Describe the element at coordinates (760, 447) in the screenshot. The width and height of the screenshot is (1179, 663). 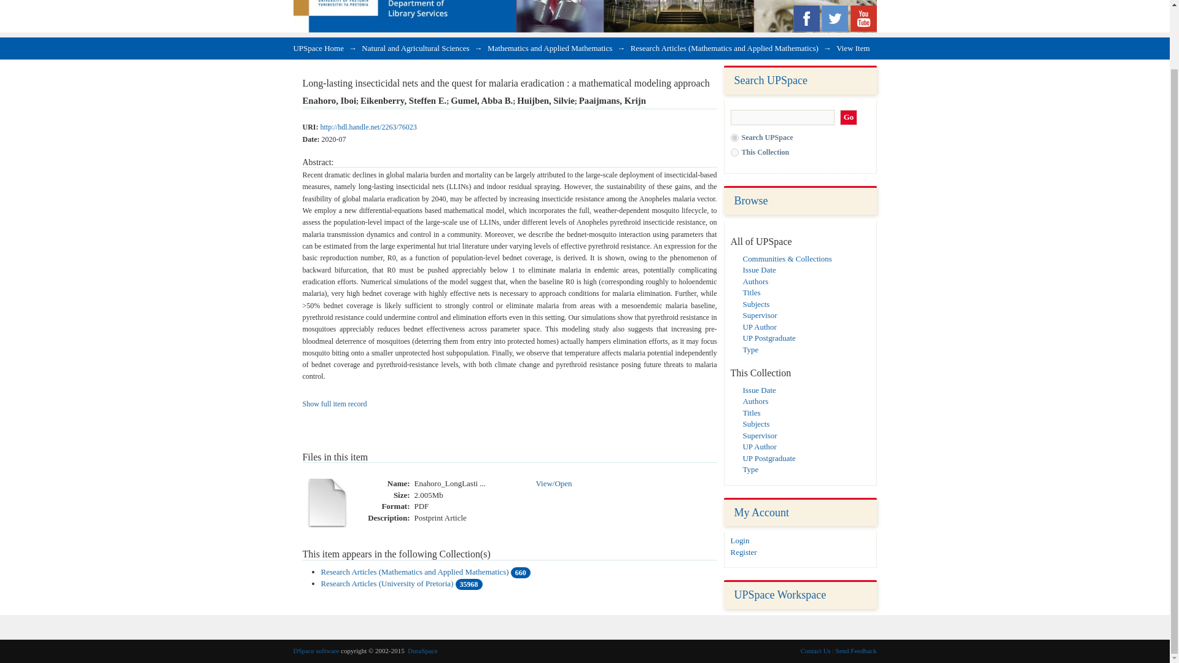
I see `UP Author` at that location.